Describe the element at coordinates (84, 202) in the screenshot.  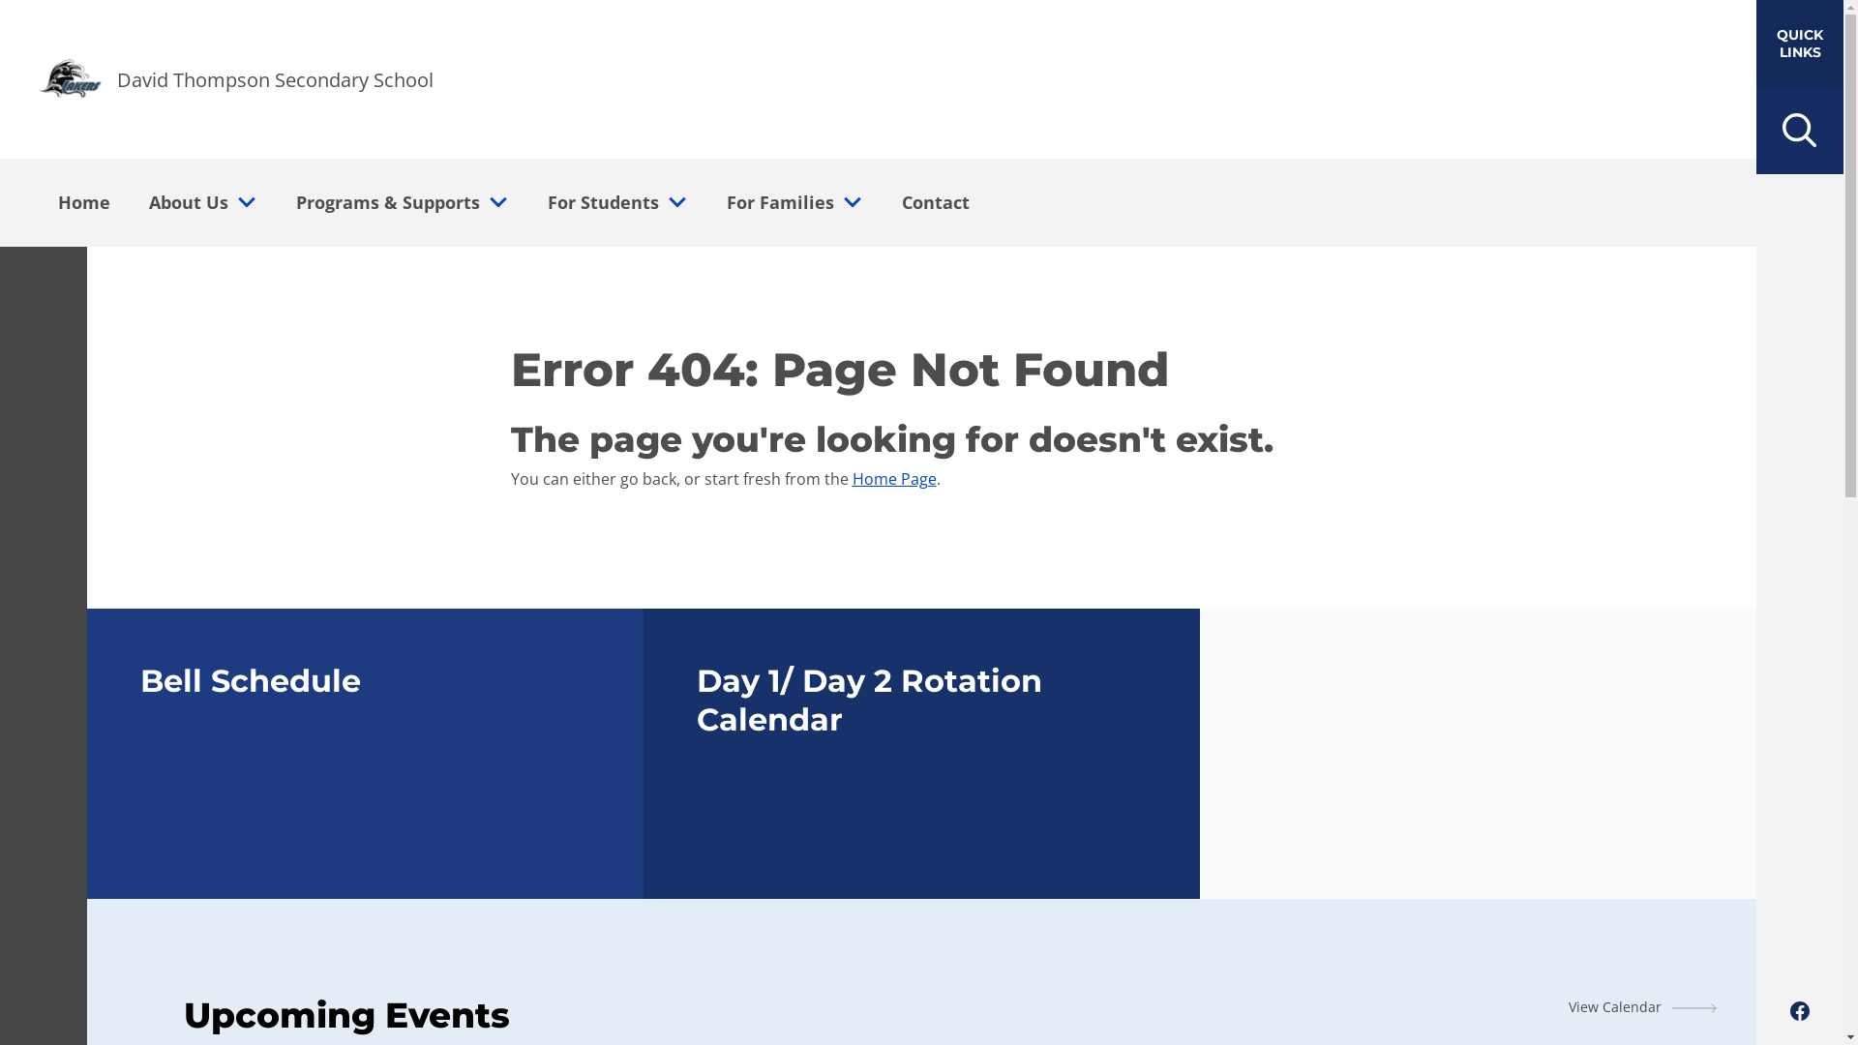
I see `Home` at that location.